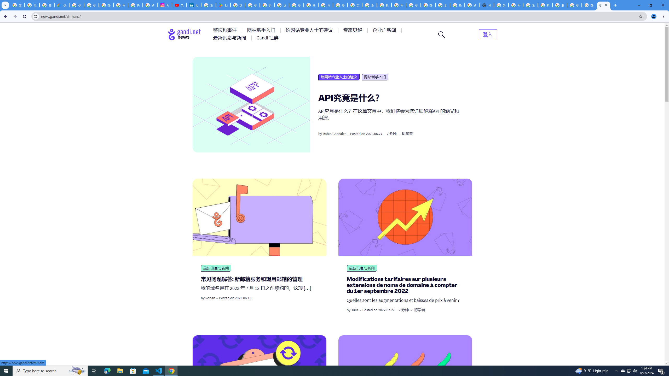  I want to click on Open search form, so click(442, 34).